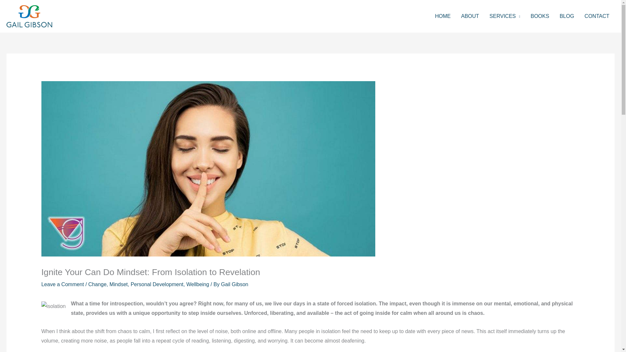 The image size is (626, 352). Describe the element at coordinates (567, 16) in the screenshot. I see `BLOG` at that location.